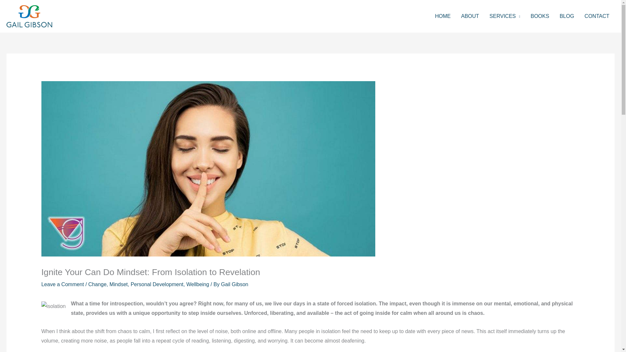 The image size is (626, 352). Describe the element at coordinates (567, 16) in the screenshot. I see `BLOG` at that location.